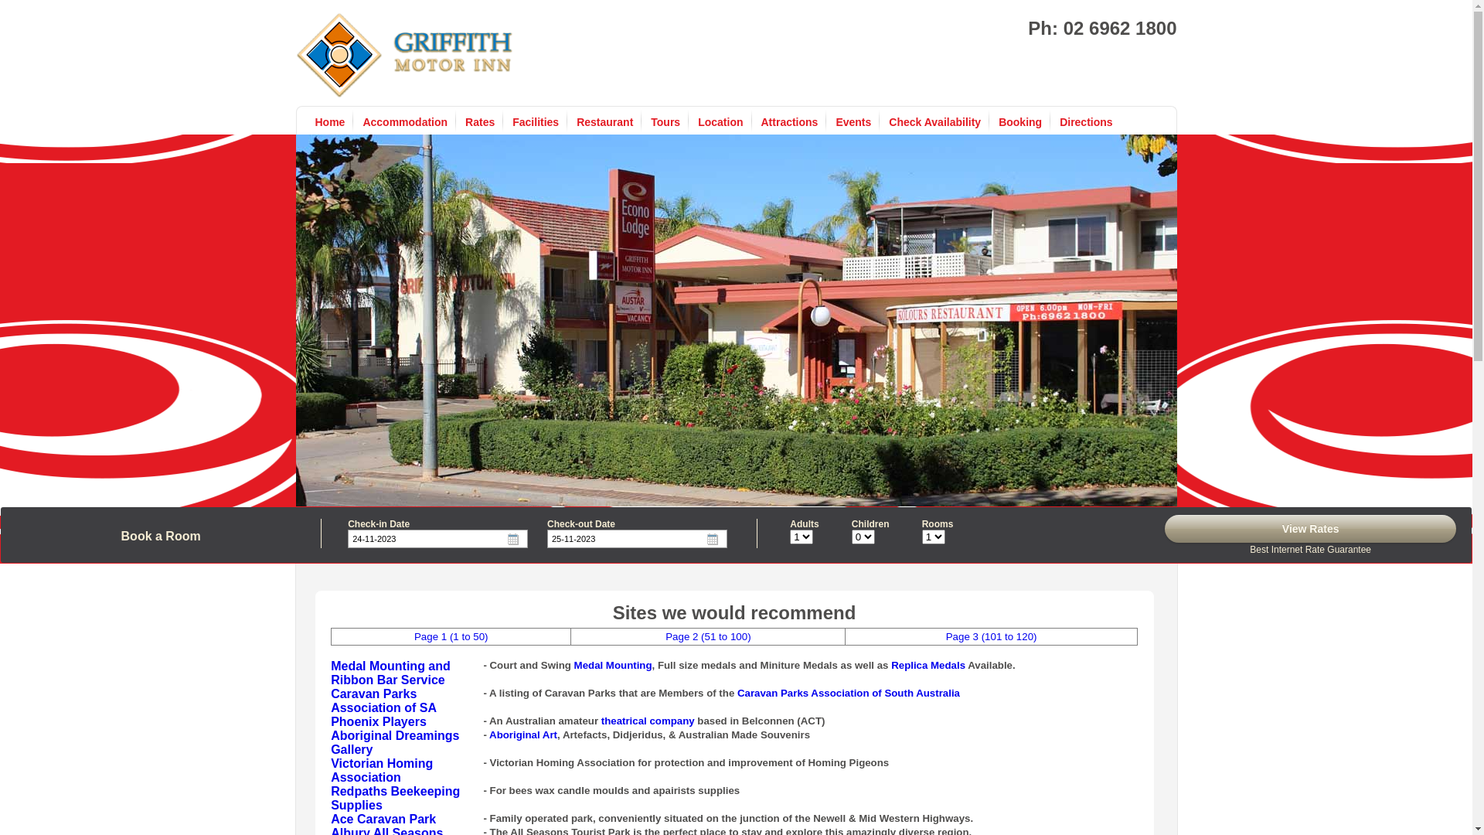  What do you see at coordinates (451, 636) in the screenshot?
I see `Page 1 (1 to 50)` at bounding box center [451, 636].